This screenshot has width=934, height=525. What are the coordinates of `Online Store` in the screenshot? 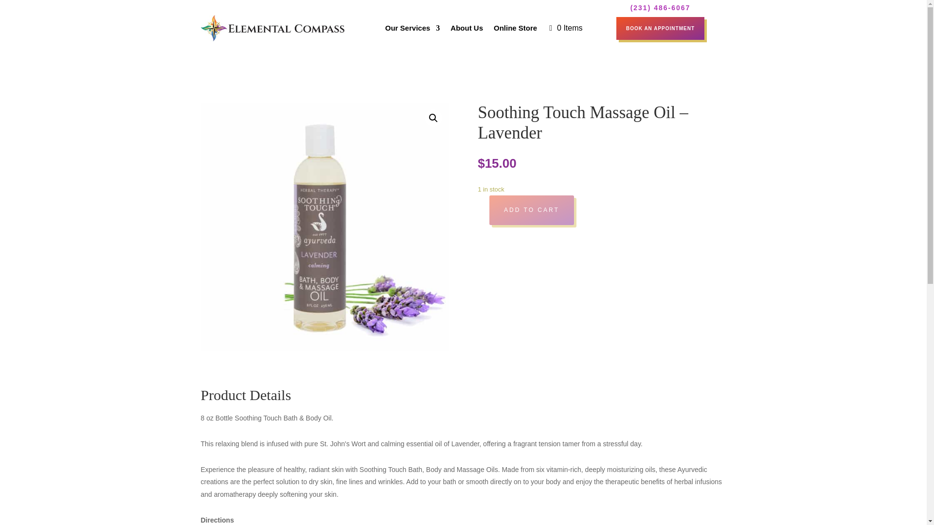 It's located at (516, 28).